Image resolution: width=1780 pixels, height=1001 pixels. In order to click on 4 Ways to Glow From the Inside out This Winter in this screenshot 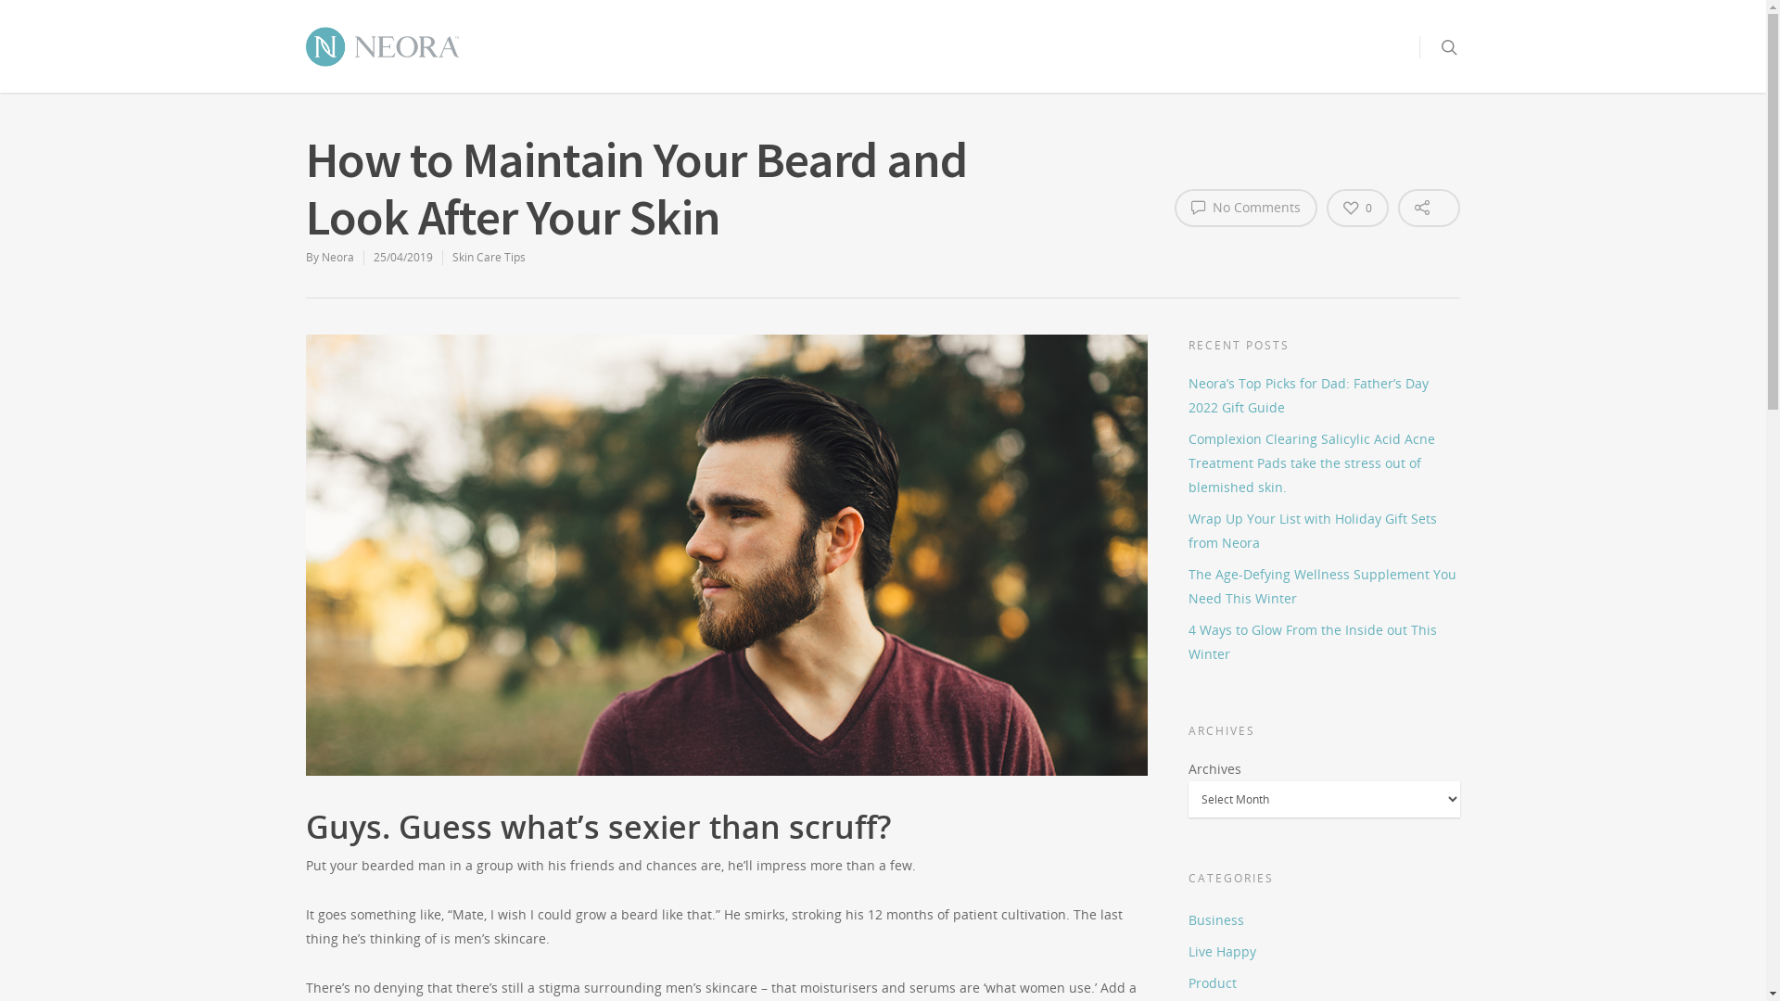, I will do `click(1324, 642)`.